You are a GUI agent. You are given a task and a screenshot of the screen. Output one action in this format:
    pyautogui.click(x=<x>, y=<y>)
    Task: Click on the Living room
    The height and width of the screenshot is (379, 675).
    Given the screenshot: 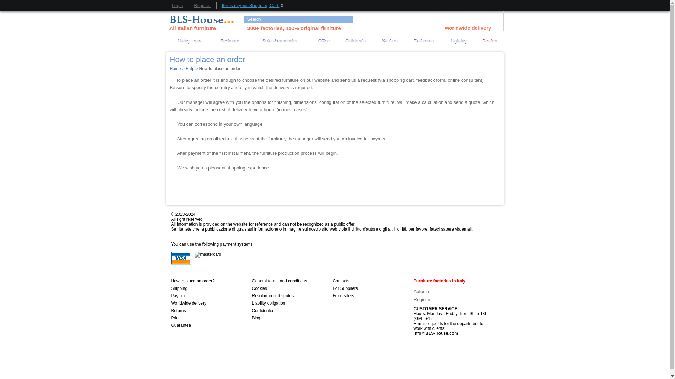 What is the action you would take?
    pyautogui.click(x=189, y=41)
    